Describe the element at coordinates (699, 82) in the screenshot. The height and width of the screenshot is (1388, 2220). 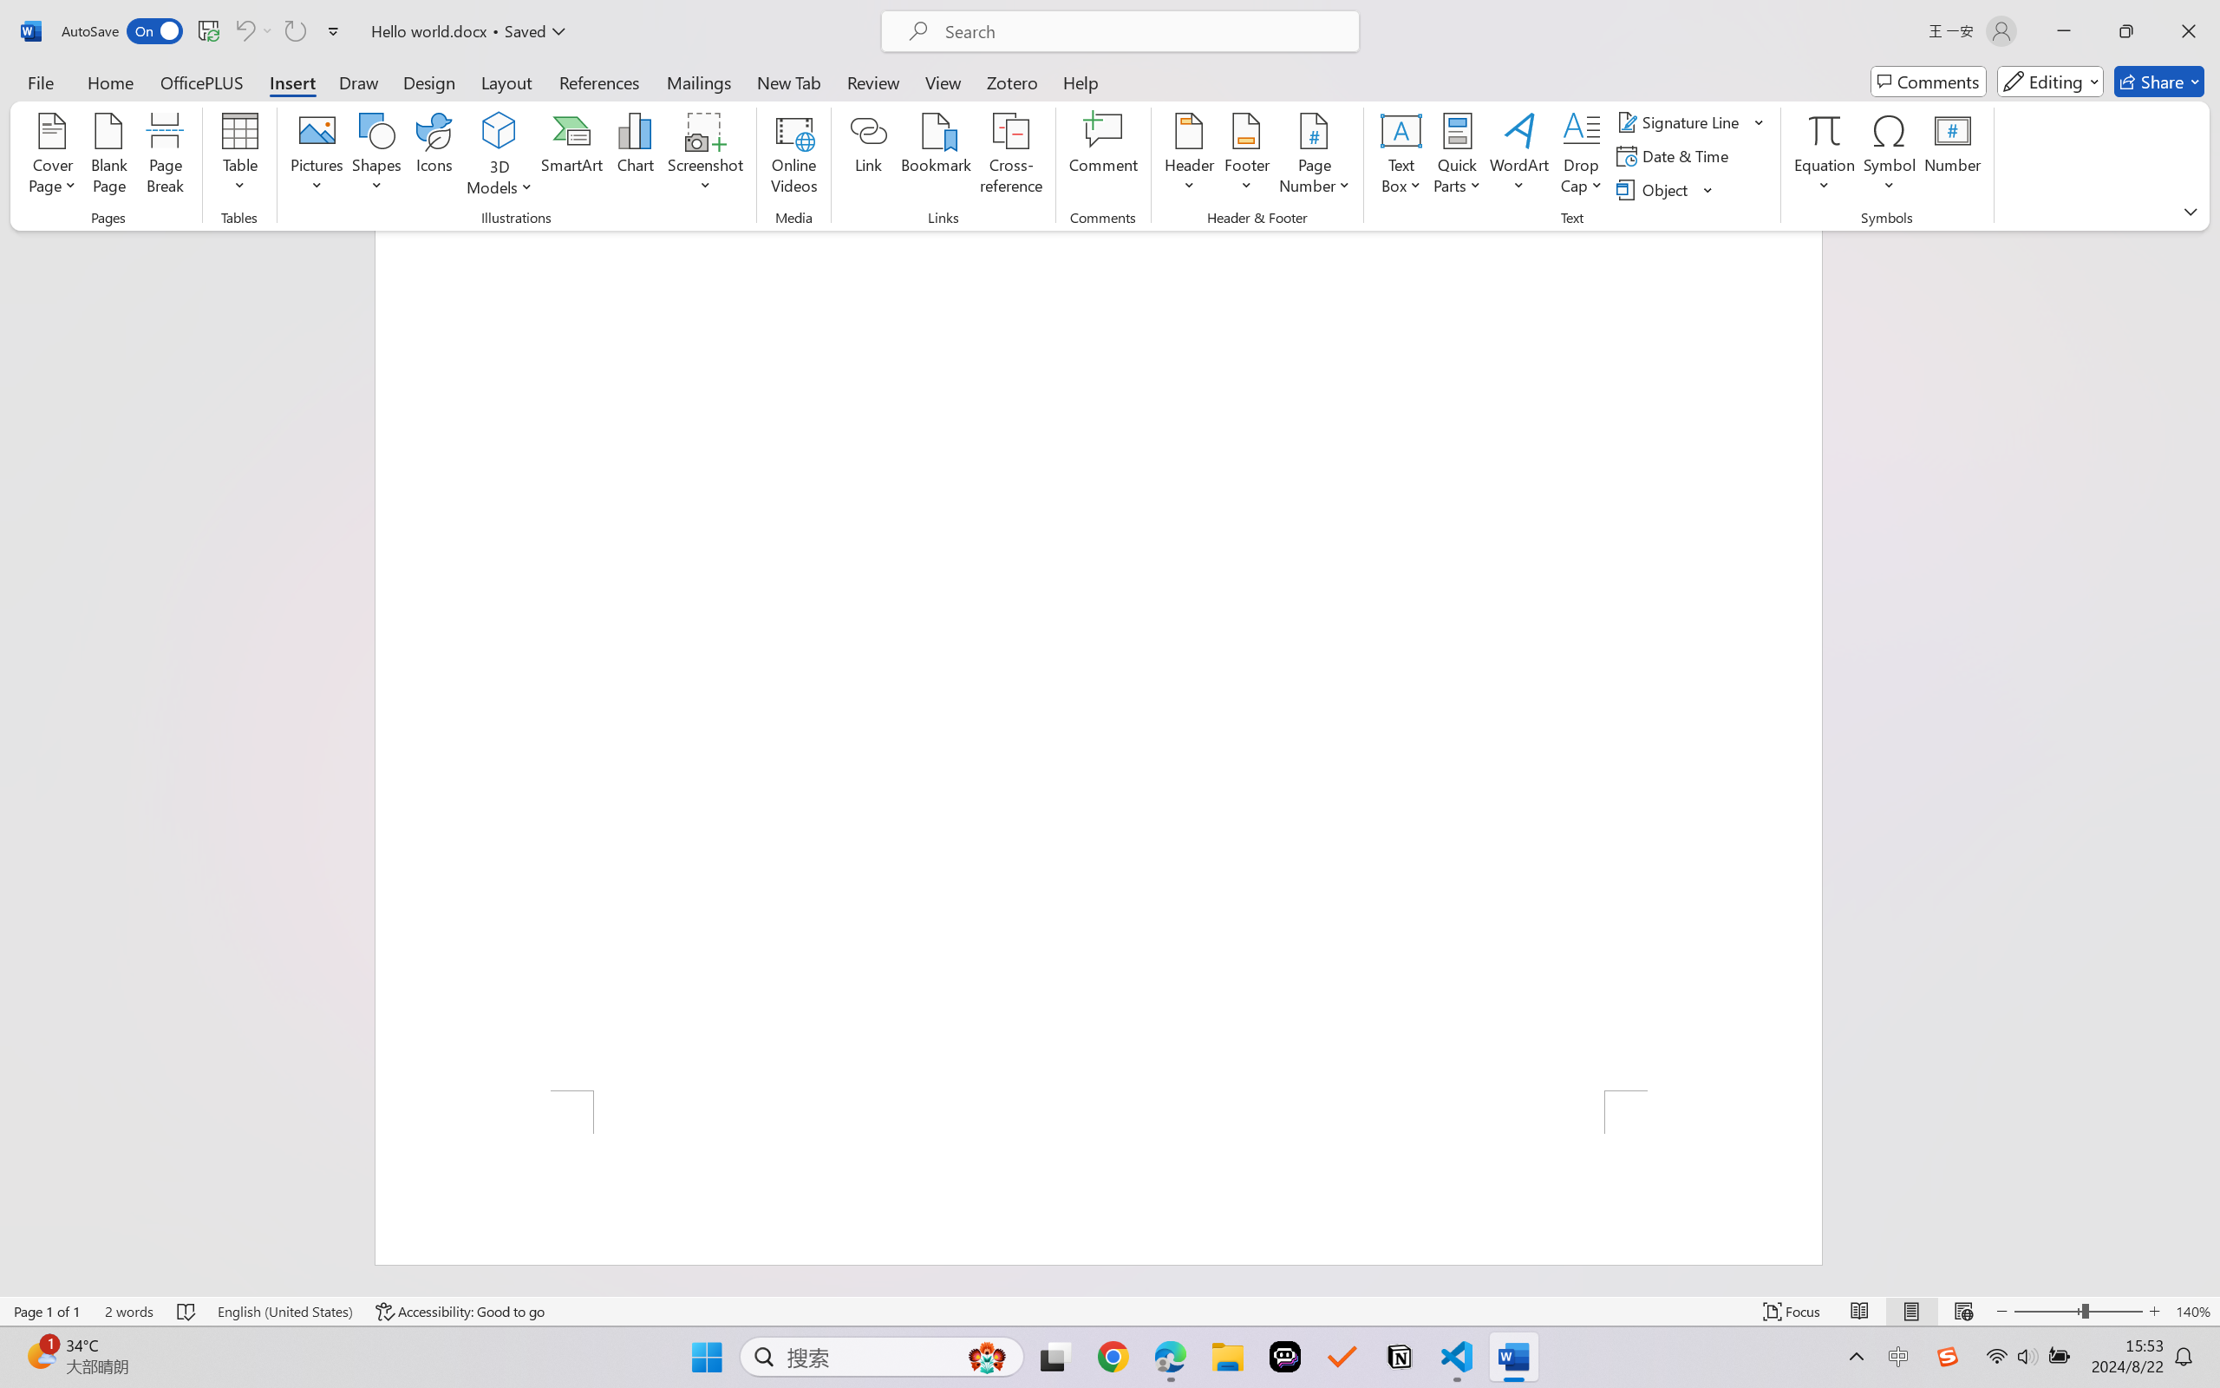
I see `Mailings` at that location.